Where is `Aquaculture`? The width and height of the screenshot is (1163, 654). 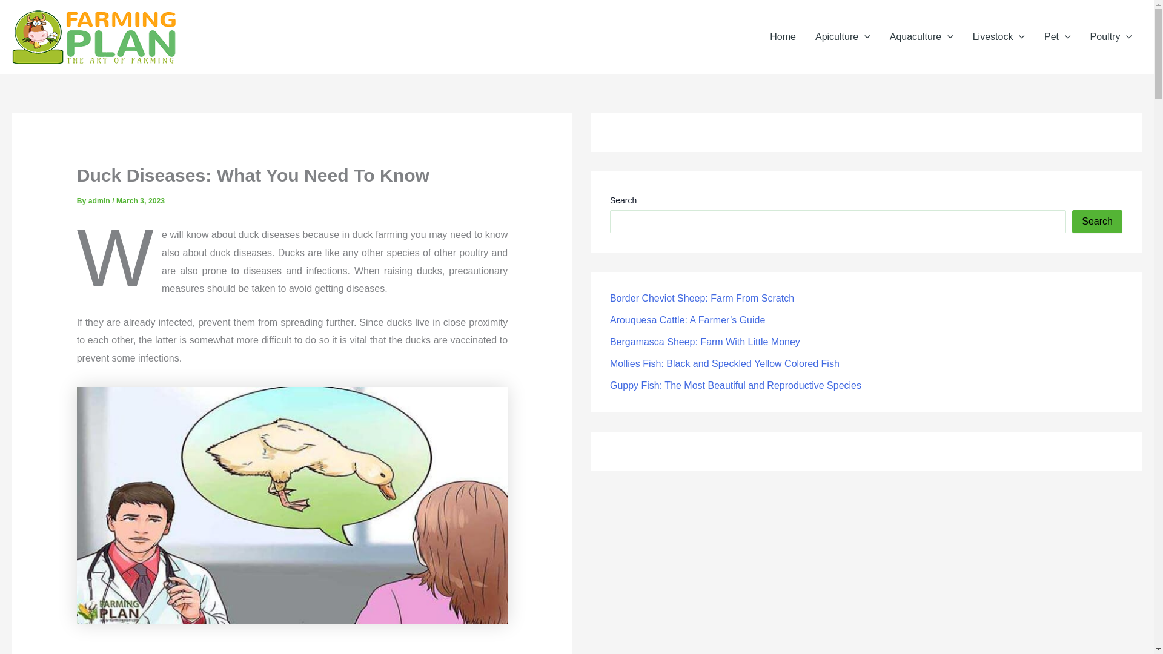 Aquaculture is located at coordinates (921, 36).